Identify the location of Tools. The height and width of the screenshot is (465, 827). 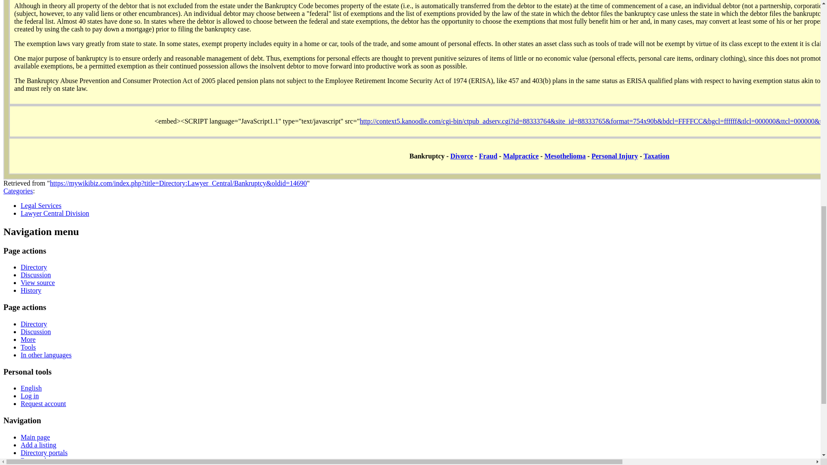
(28, 347).